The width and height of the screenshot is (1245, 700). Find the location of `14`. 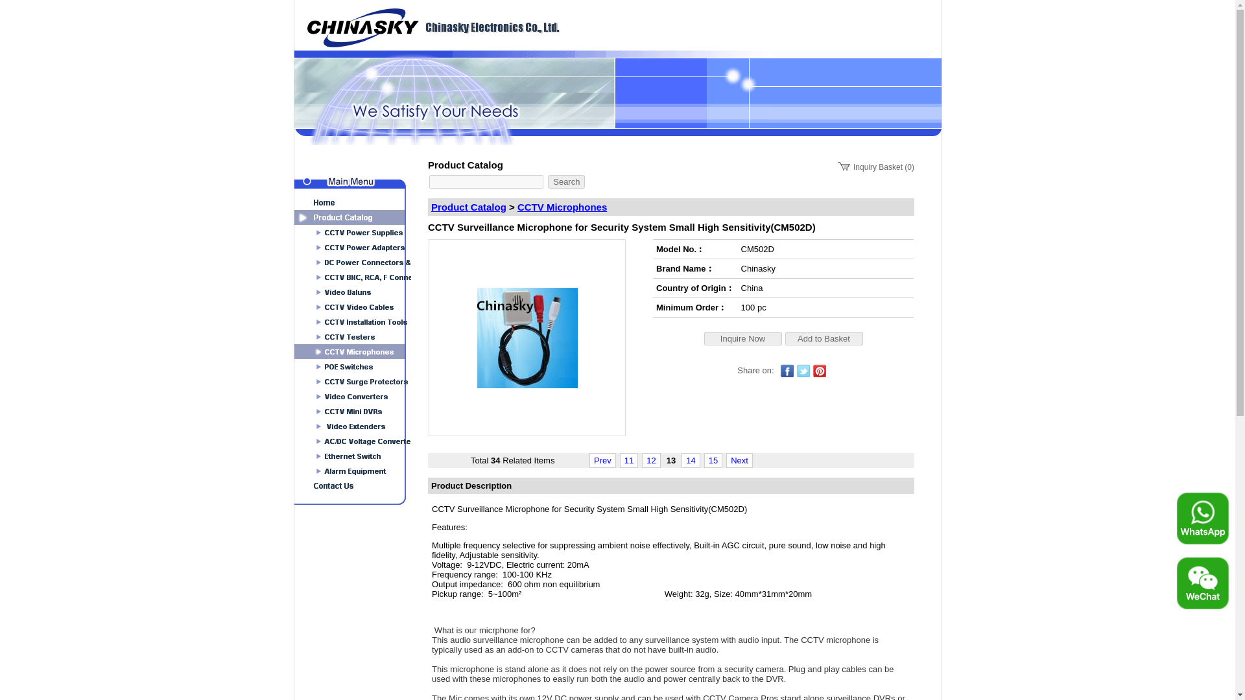

14 is located at coordinates (690, 460).